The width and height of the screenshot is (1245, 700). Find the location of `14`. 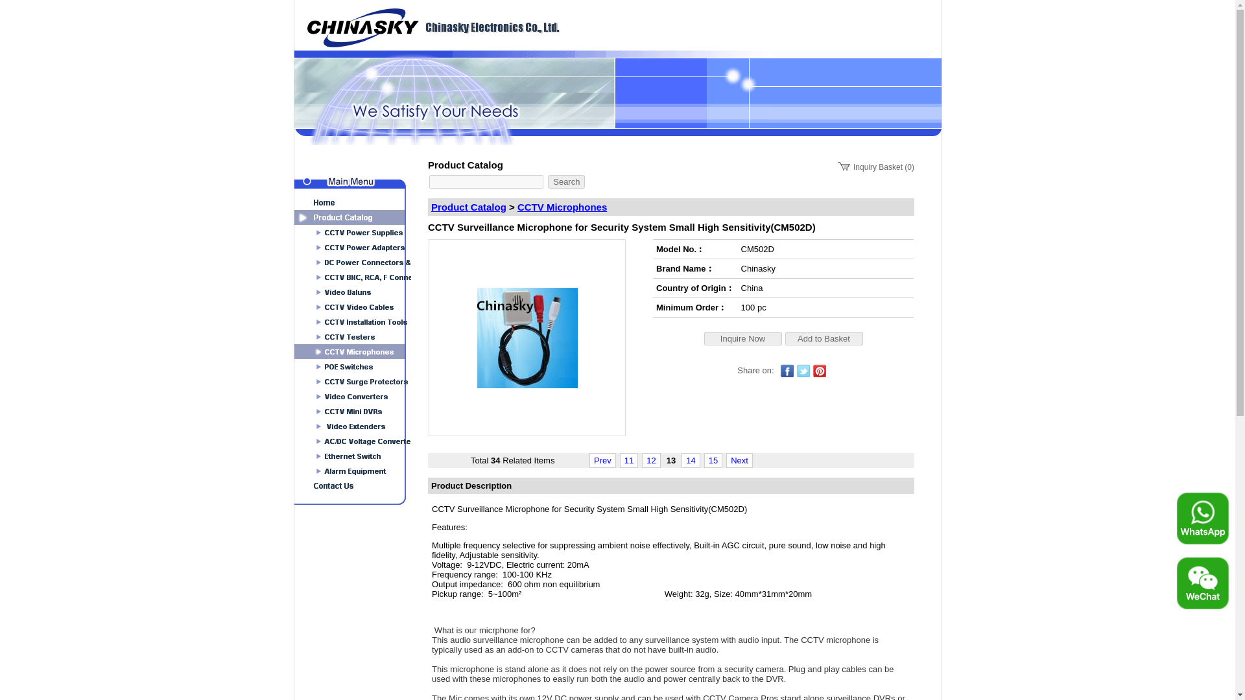

14 is located at coordinates (690, 460).